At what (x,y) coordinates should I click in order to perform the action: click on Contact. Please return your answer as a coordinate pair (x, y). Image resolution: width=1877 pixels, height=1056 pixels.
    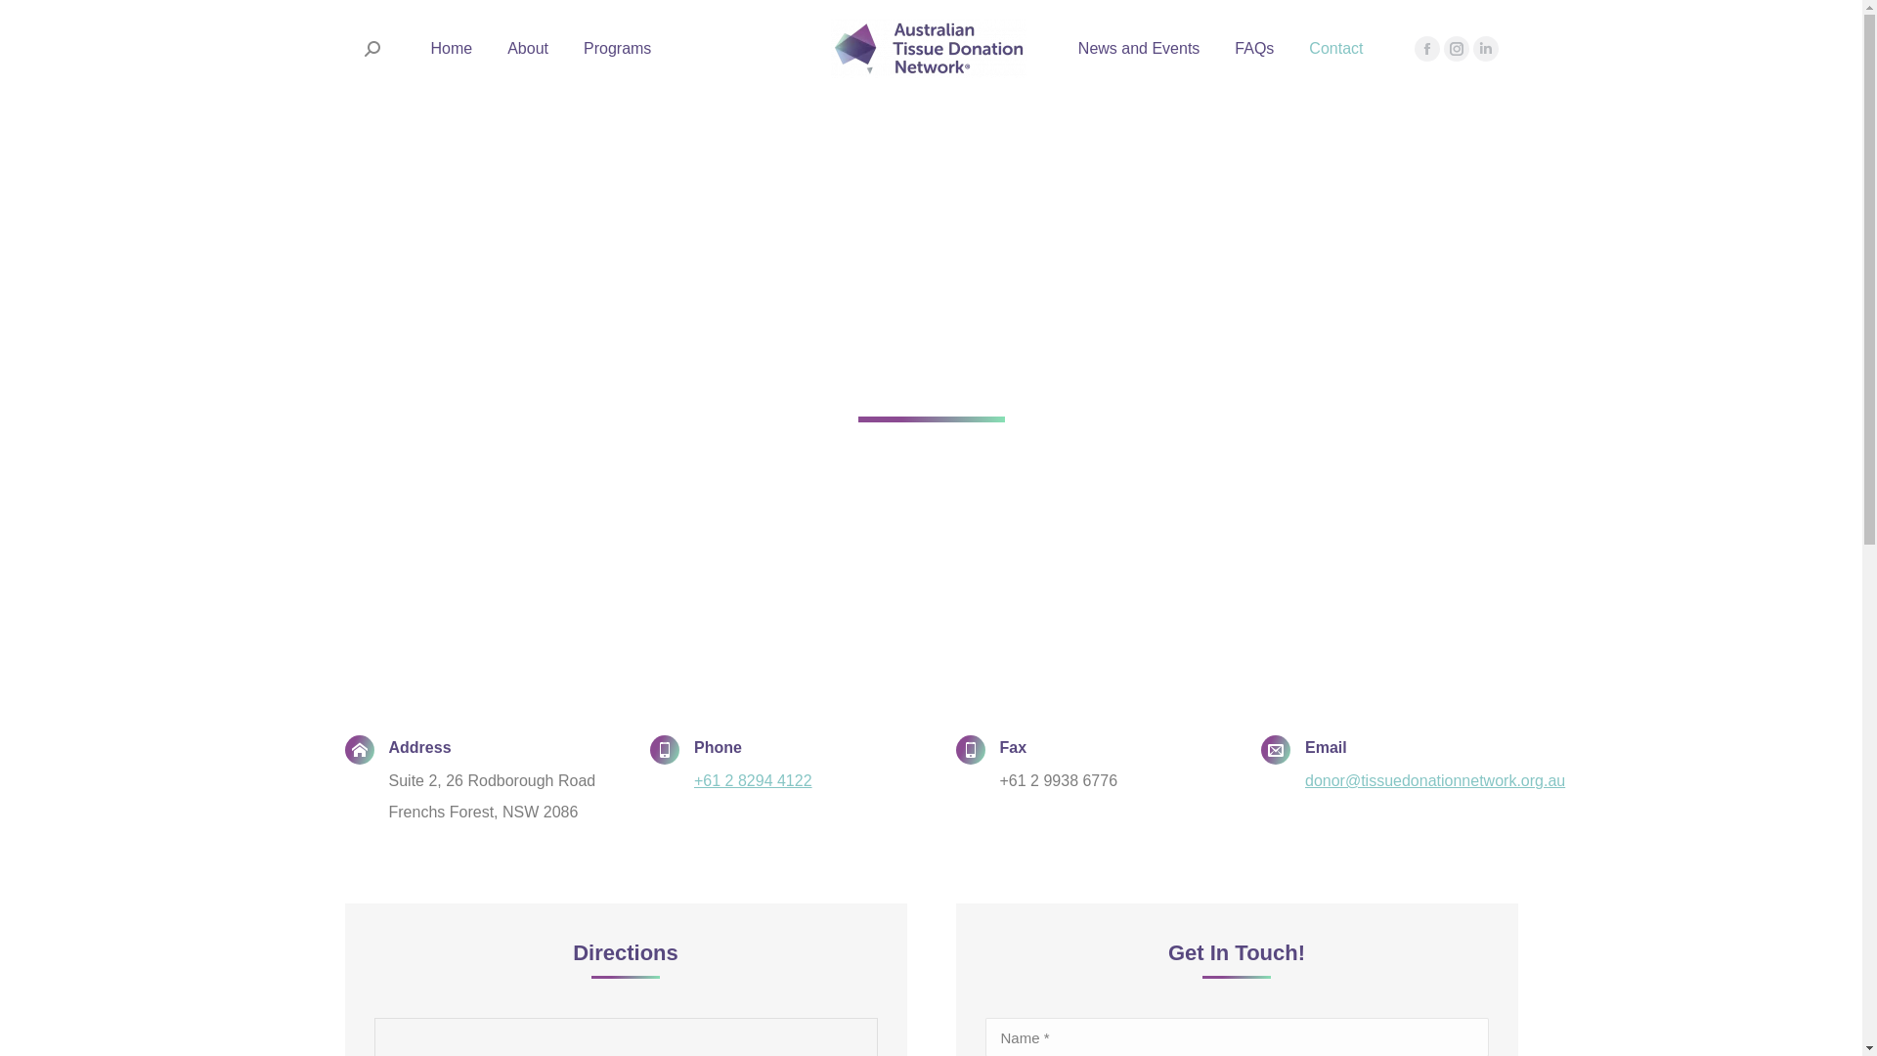
    Looking at the image, I should click on (1335, 49).